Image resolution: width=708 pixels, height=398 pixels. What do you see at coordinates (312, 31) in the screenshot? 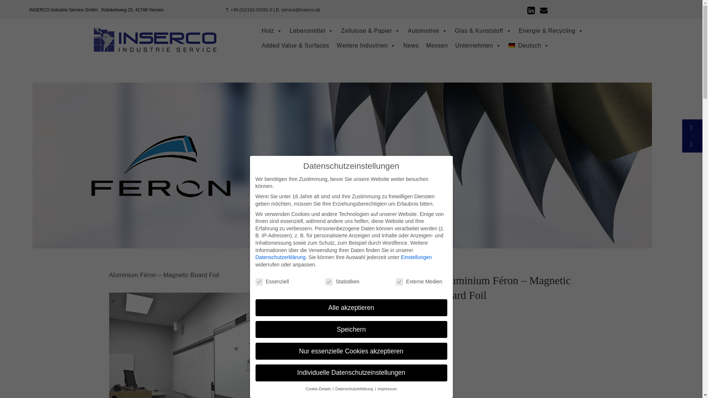
I see `Lebensmittel` at bounding box center [312, 31].